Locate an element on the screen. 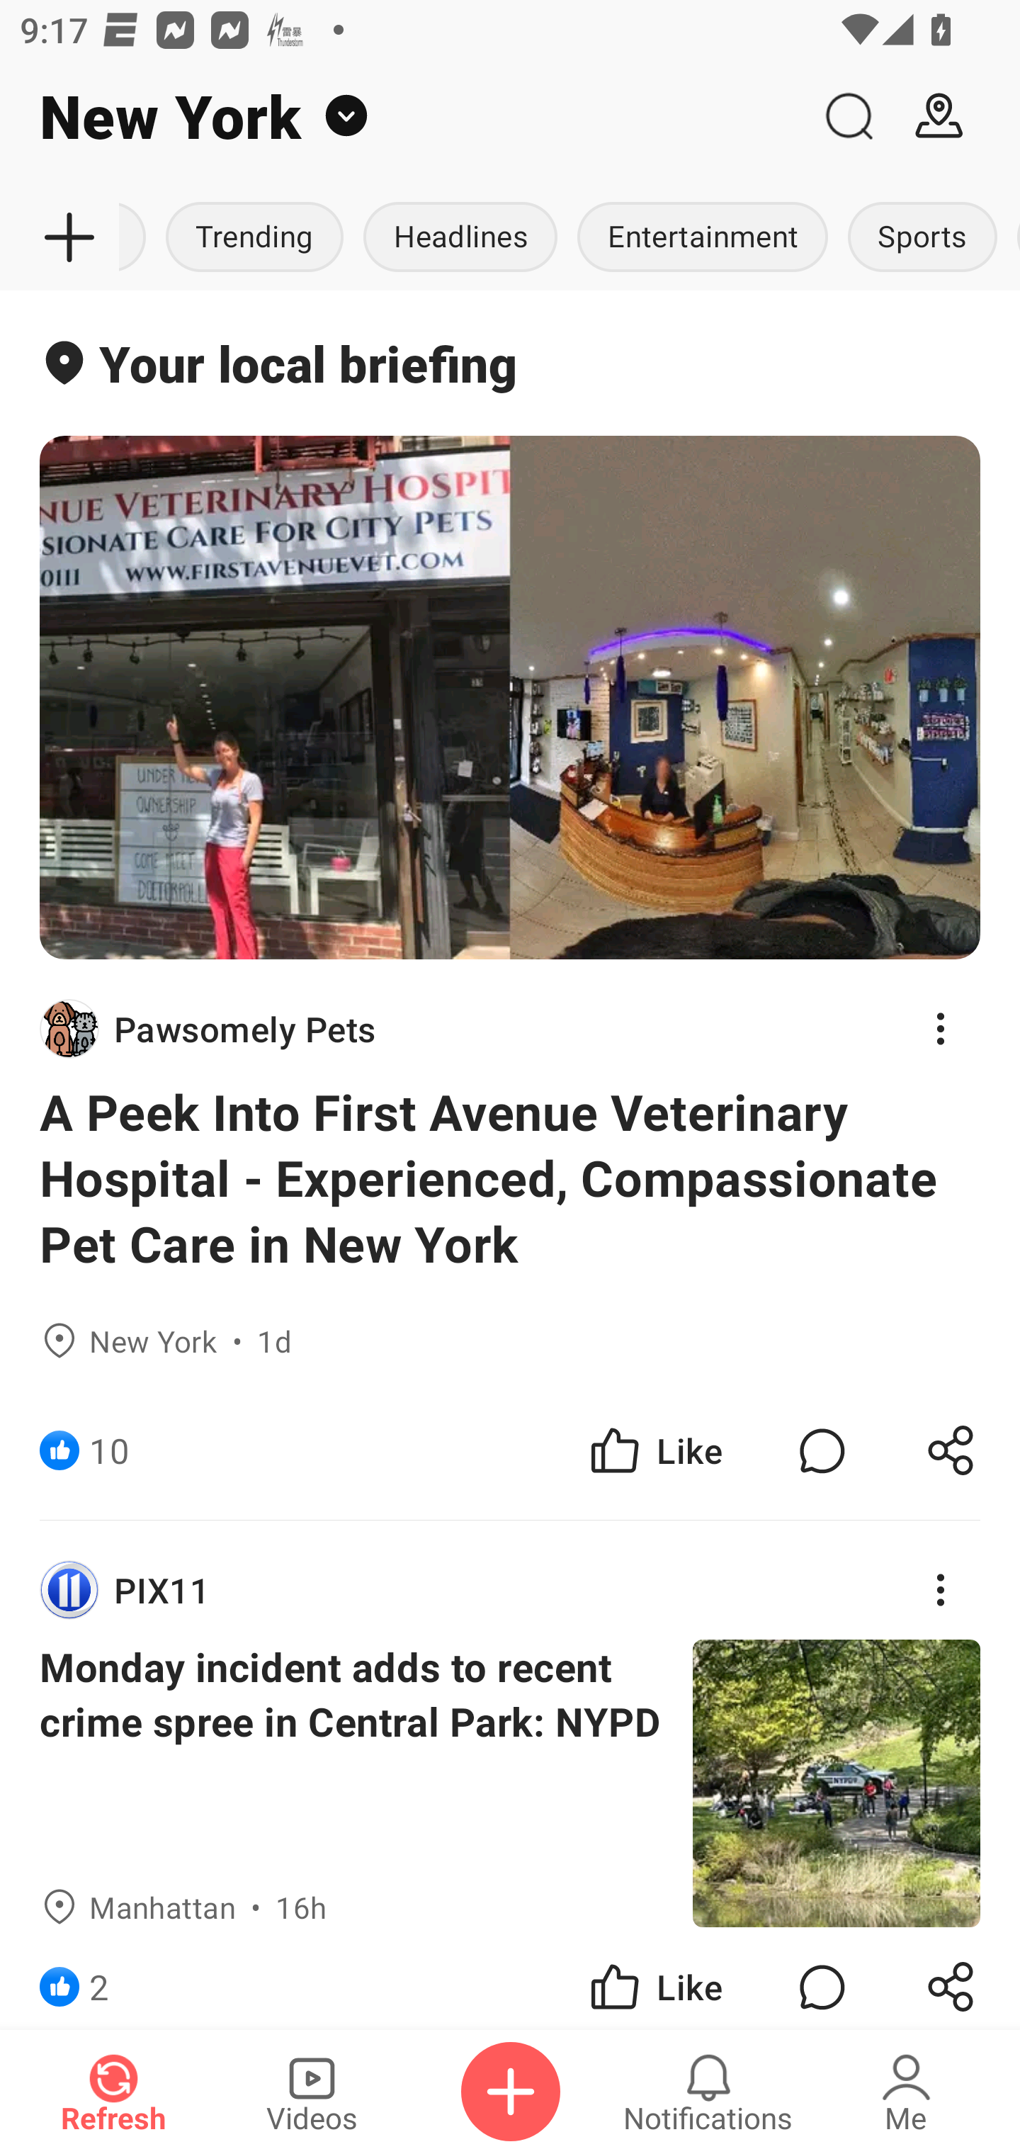  Like is located at coordinates (654, 1450).